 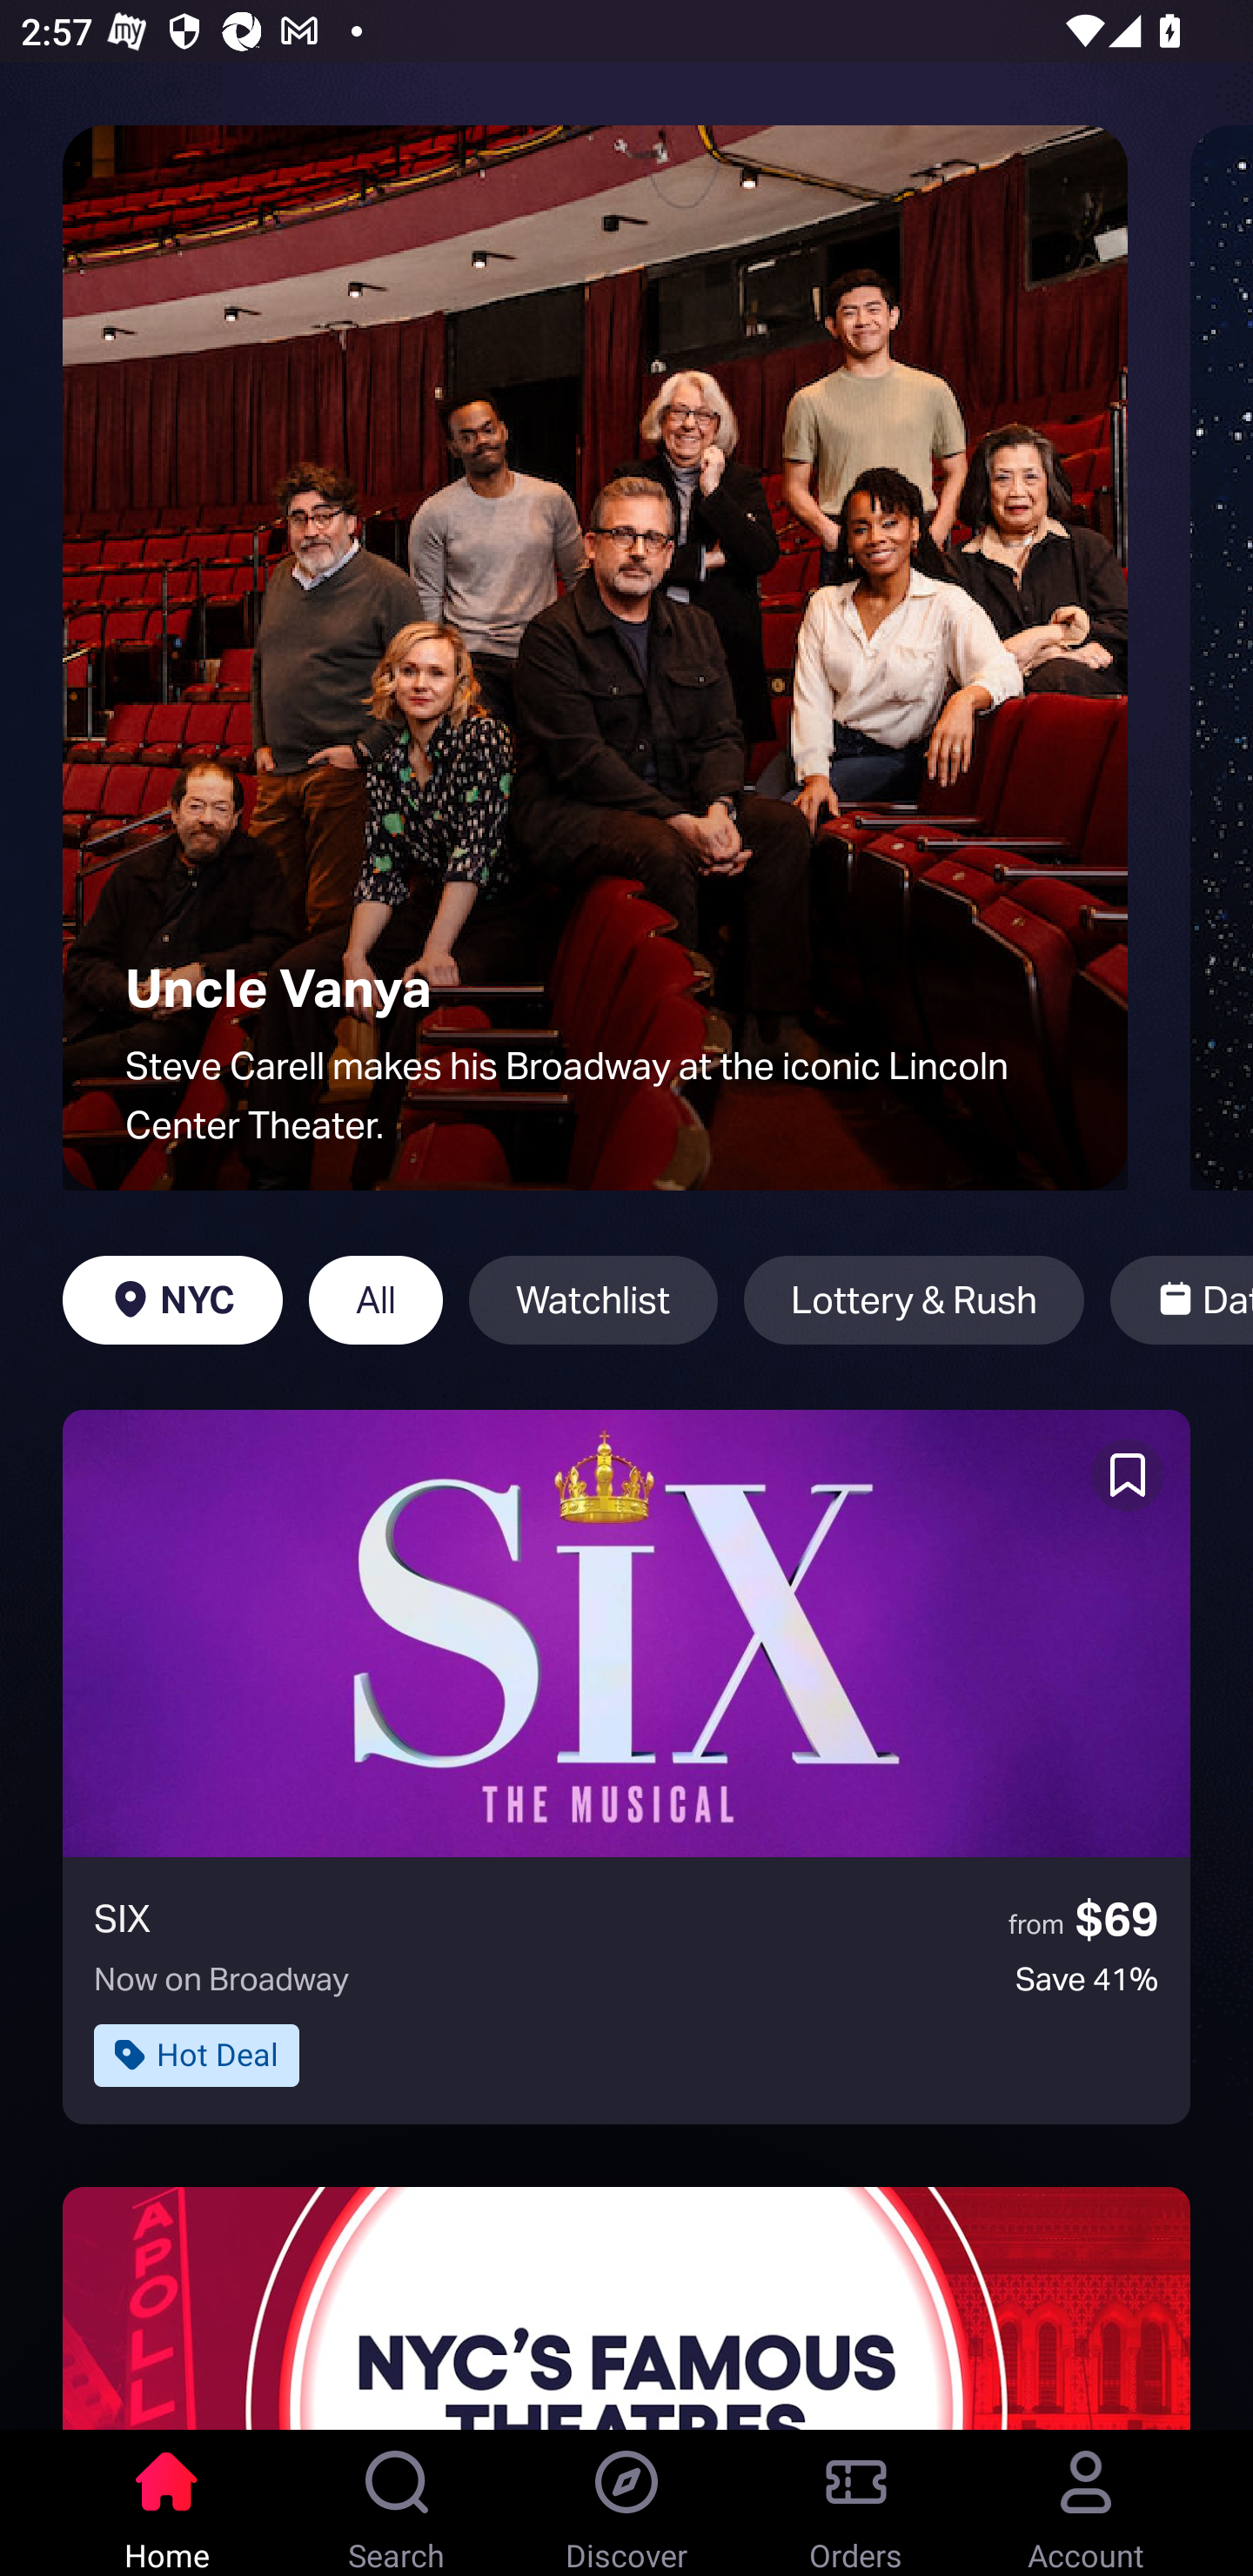 I want to click on Date, so click(x=1182, y=1300).